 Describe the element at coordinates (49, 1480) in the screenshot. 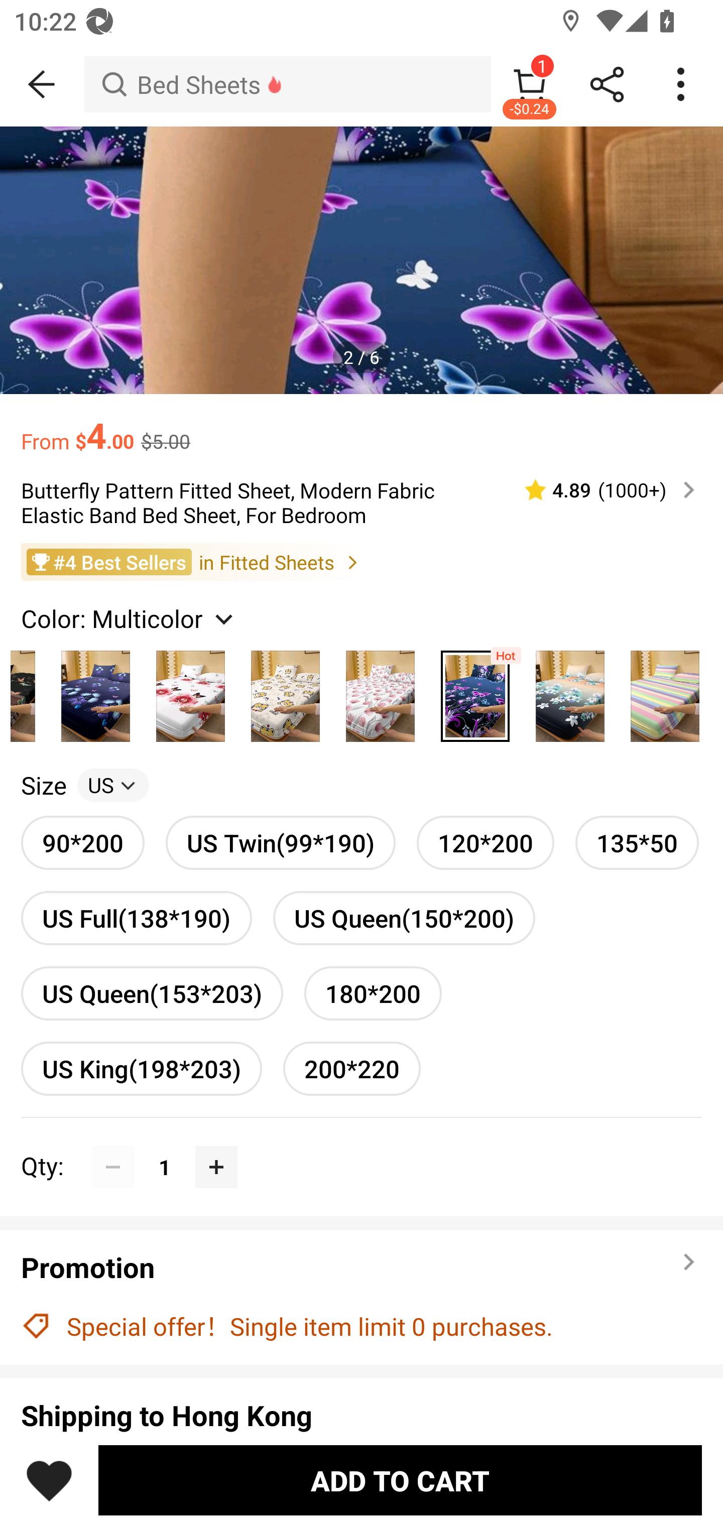

I see `Saved` at that location.